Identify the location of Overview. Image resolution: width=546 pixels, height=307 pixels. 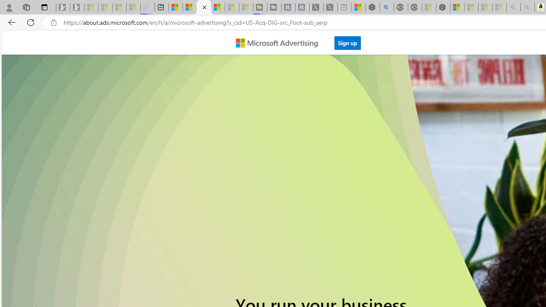
(204, 8).